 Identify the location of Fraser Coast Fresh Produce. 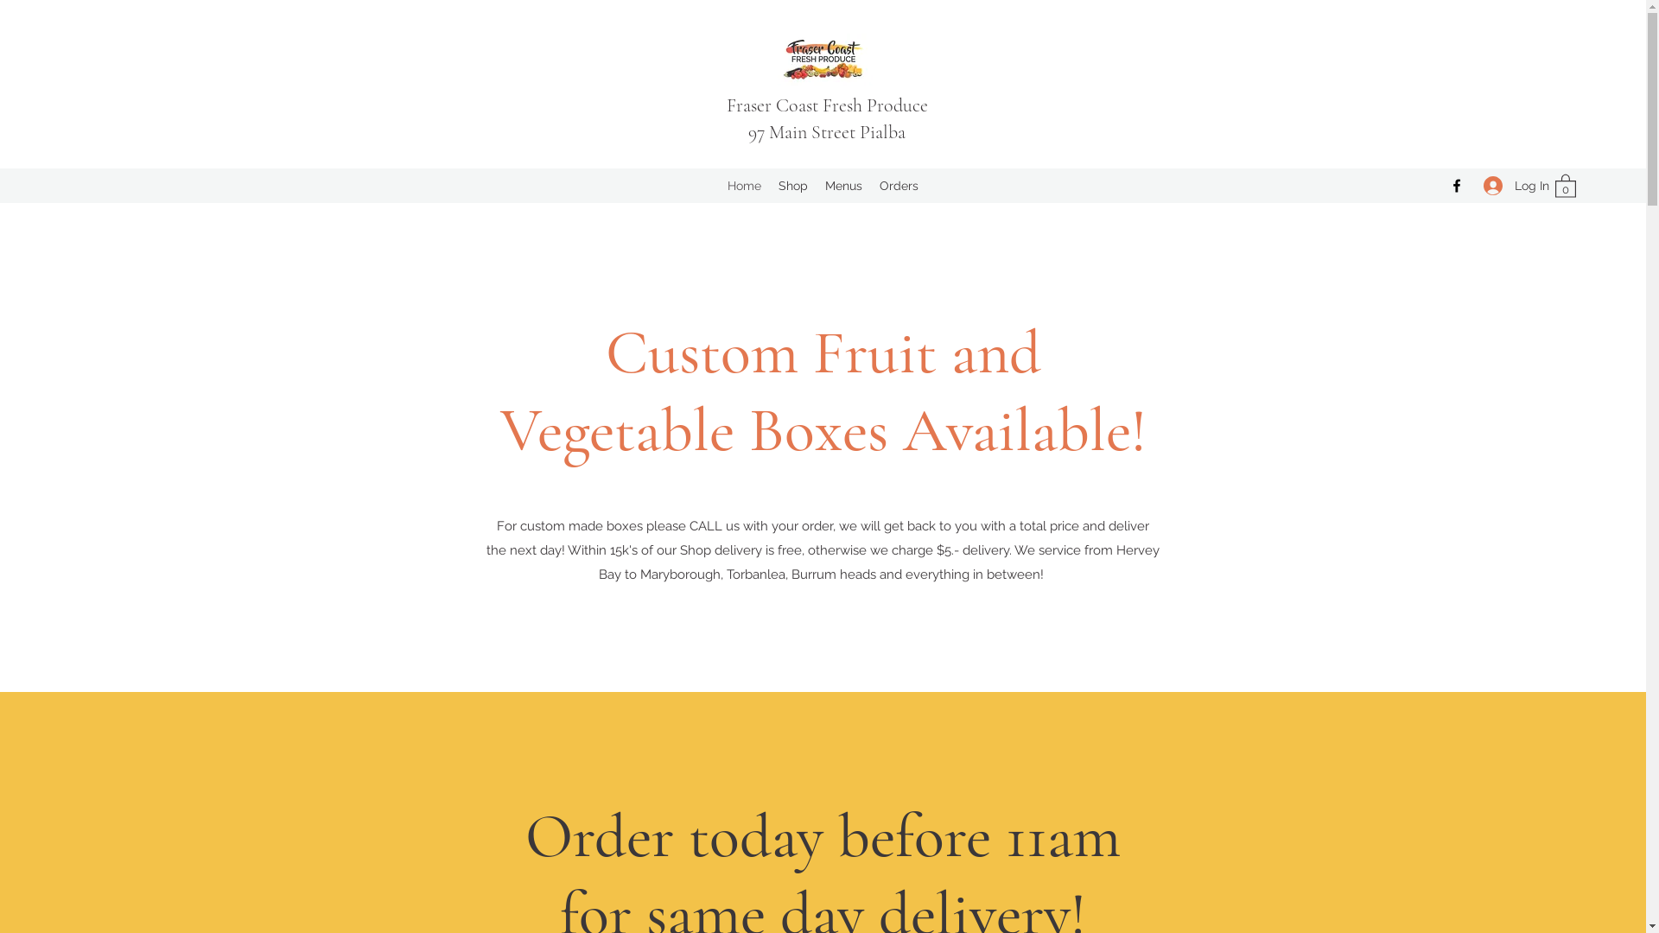
(828, 105).